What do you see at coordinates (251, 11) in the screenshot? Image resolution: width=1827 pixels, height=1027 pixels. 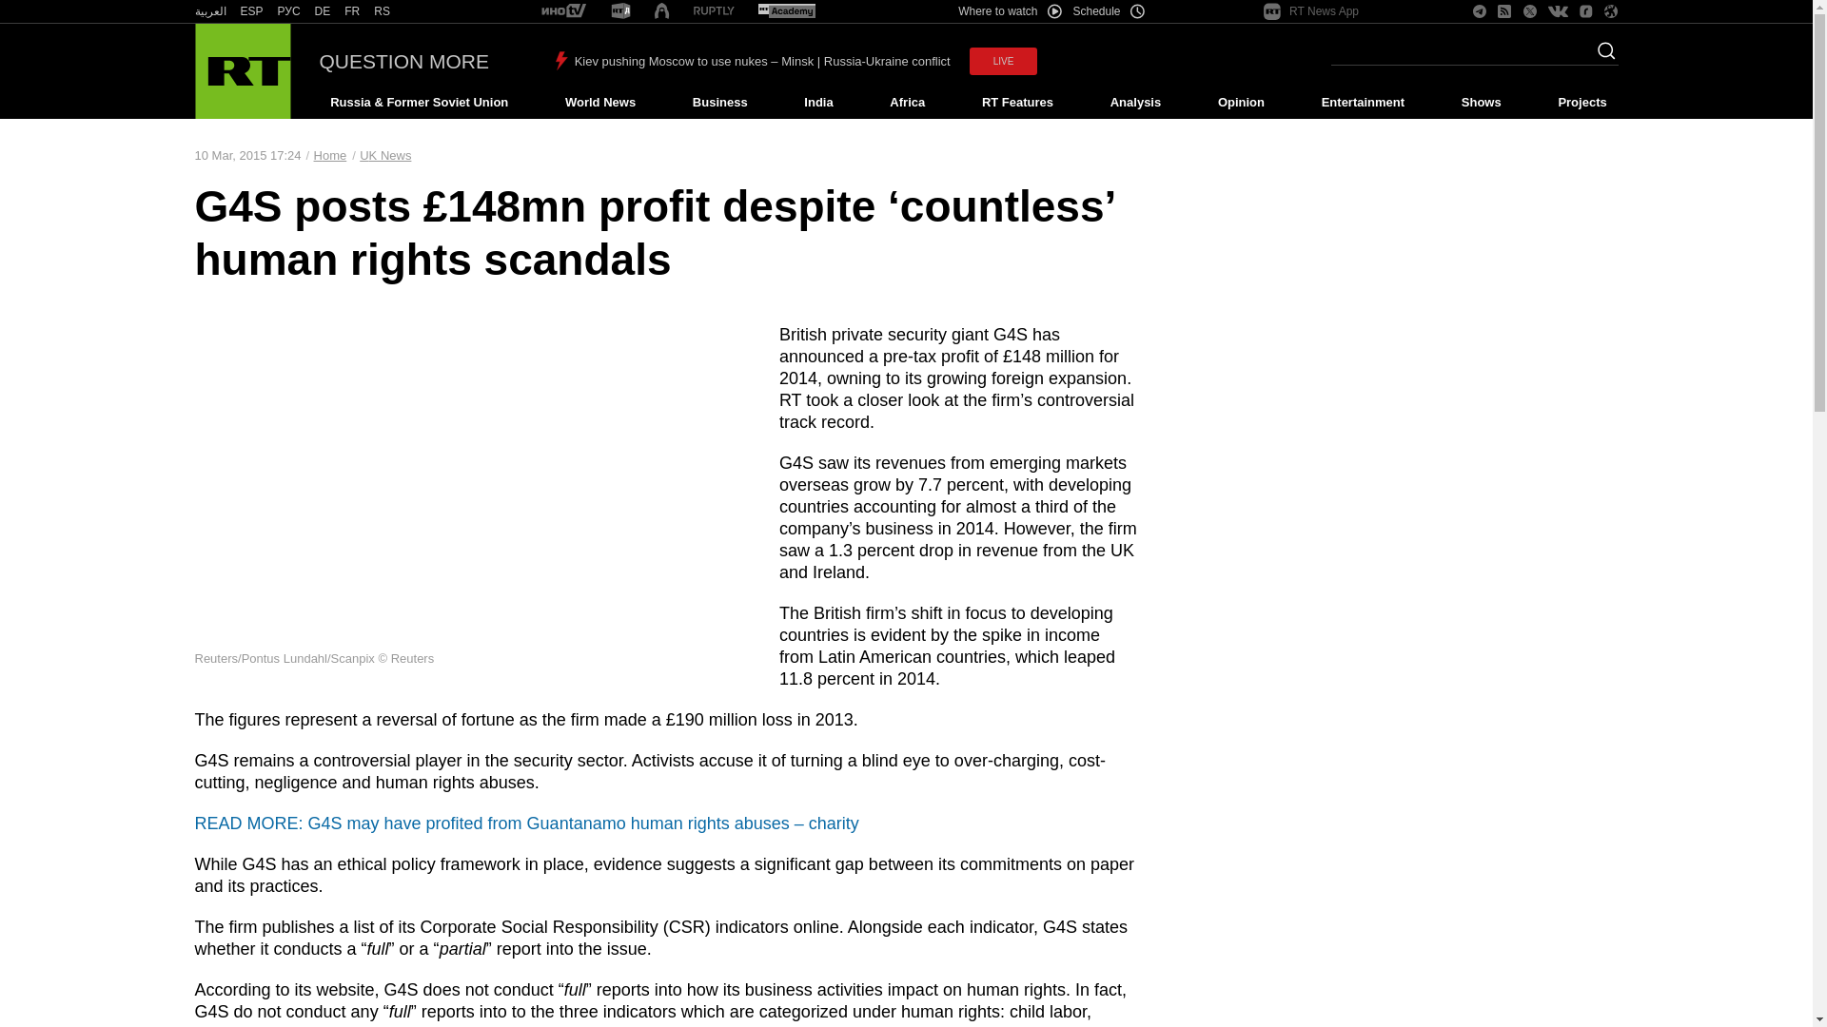 I see `RT ` at bounding box center [251, 11].